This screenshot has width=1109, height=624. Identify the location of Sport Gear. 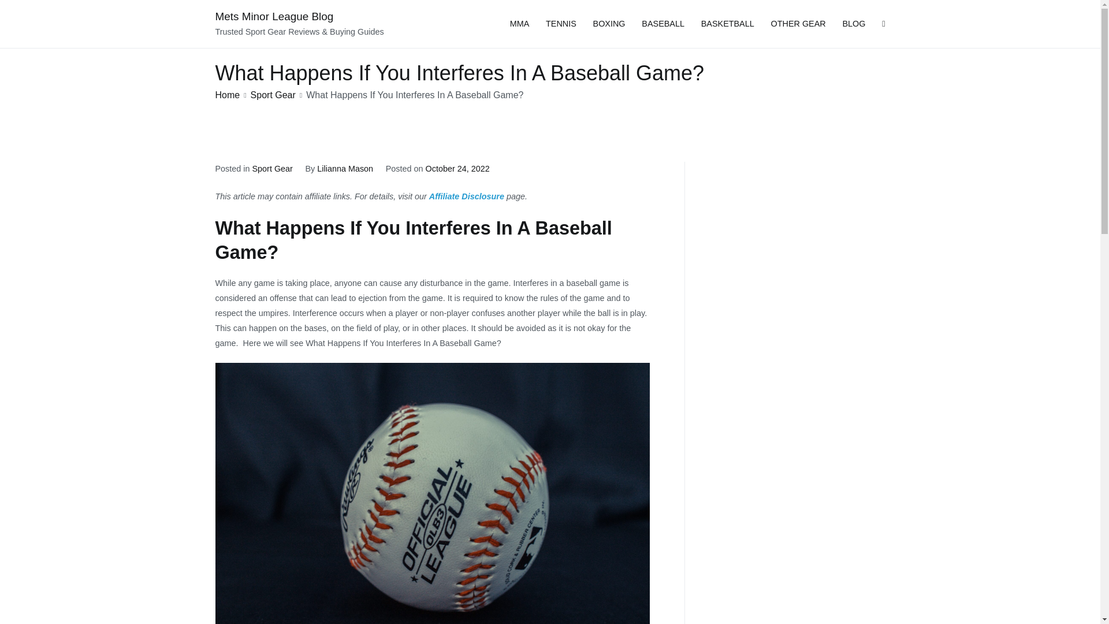
(273, 95).